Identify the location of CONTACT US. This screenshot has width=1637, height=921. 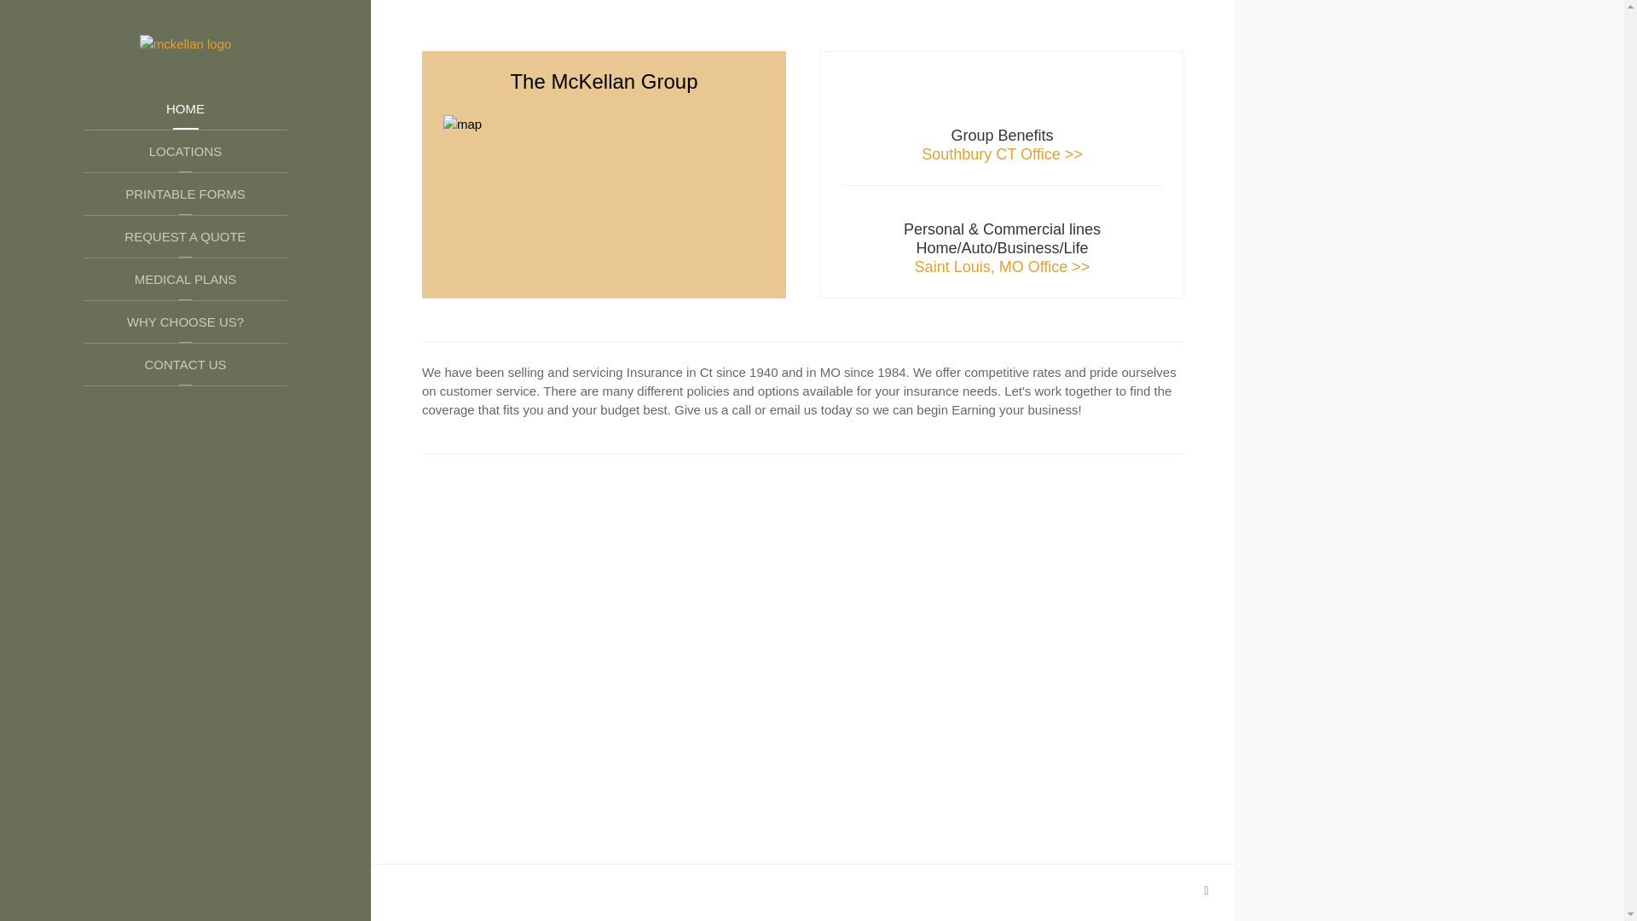
(185, 364).